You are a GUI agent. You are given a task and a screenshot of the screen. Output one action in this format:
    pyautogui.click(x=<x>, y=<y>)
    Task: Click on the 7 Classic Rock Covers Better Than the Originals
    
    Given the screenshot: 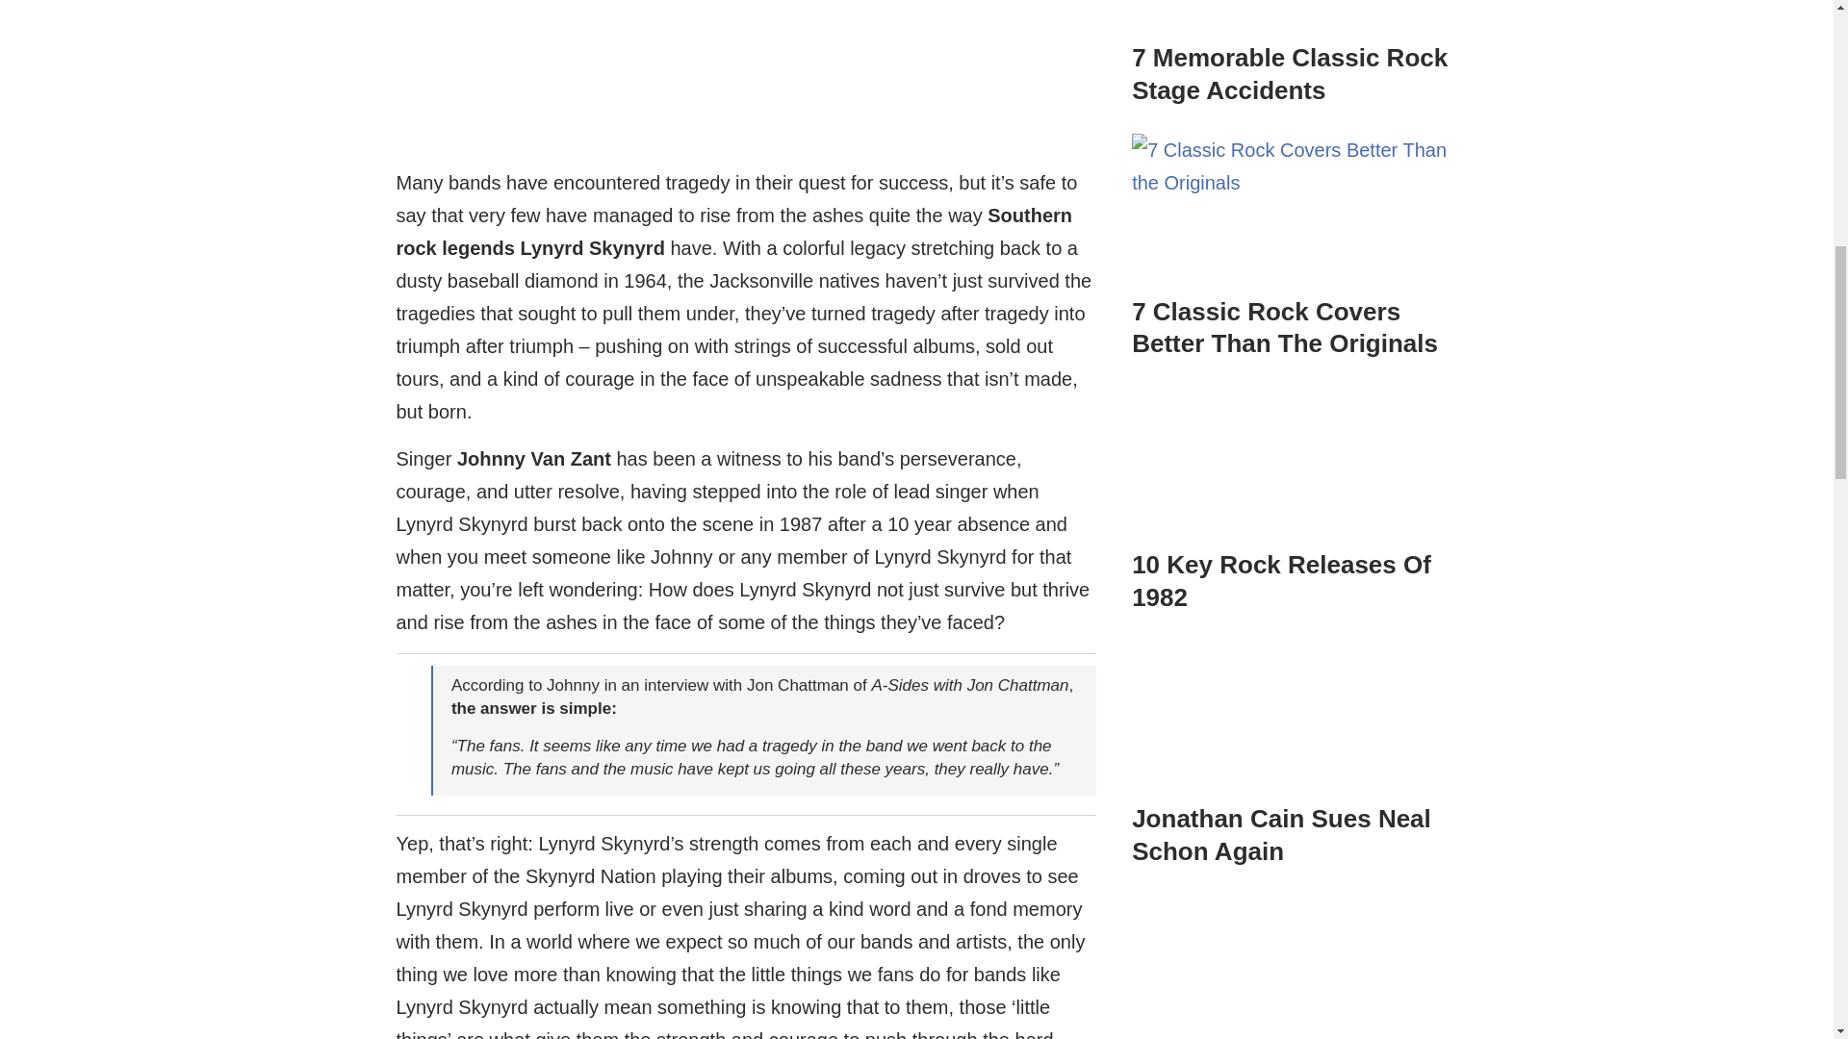 What is the action you would take?
    pyautogui.click(x=1294, y=212)
    